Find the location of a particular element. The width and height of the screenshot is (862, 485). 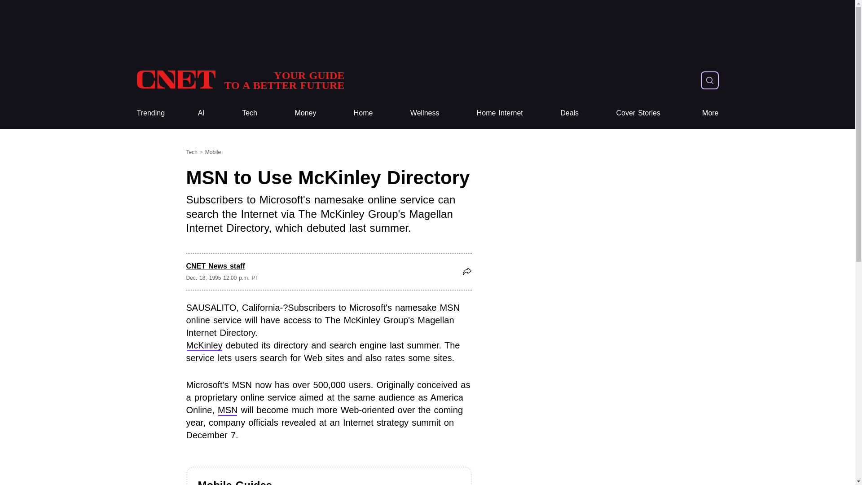

More is located at coordinates (638, 113).